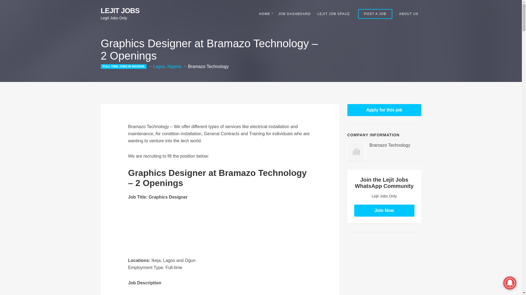 The width and height of the screenshot is (526, 295). I want to click on Advertisement, so click(388, 268).